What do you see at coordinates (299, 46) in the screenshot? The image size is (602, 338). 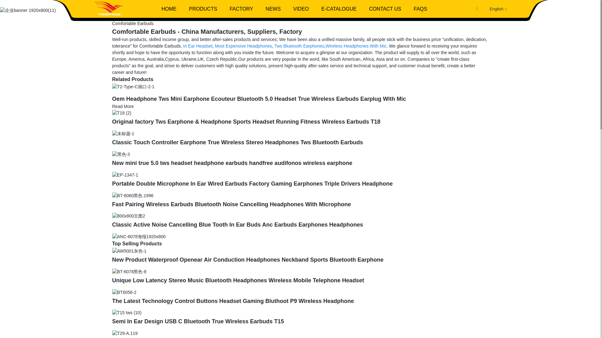 I see `Tws Bluetooth Earphones` at bounding box center [299, 46].